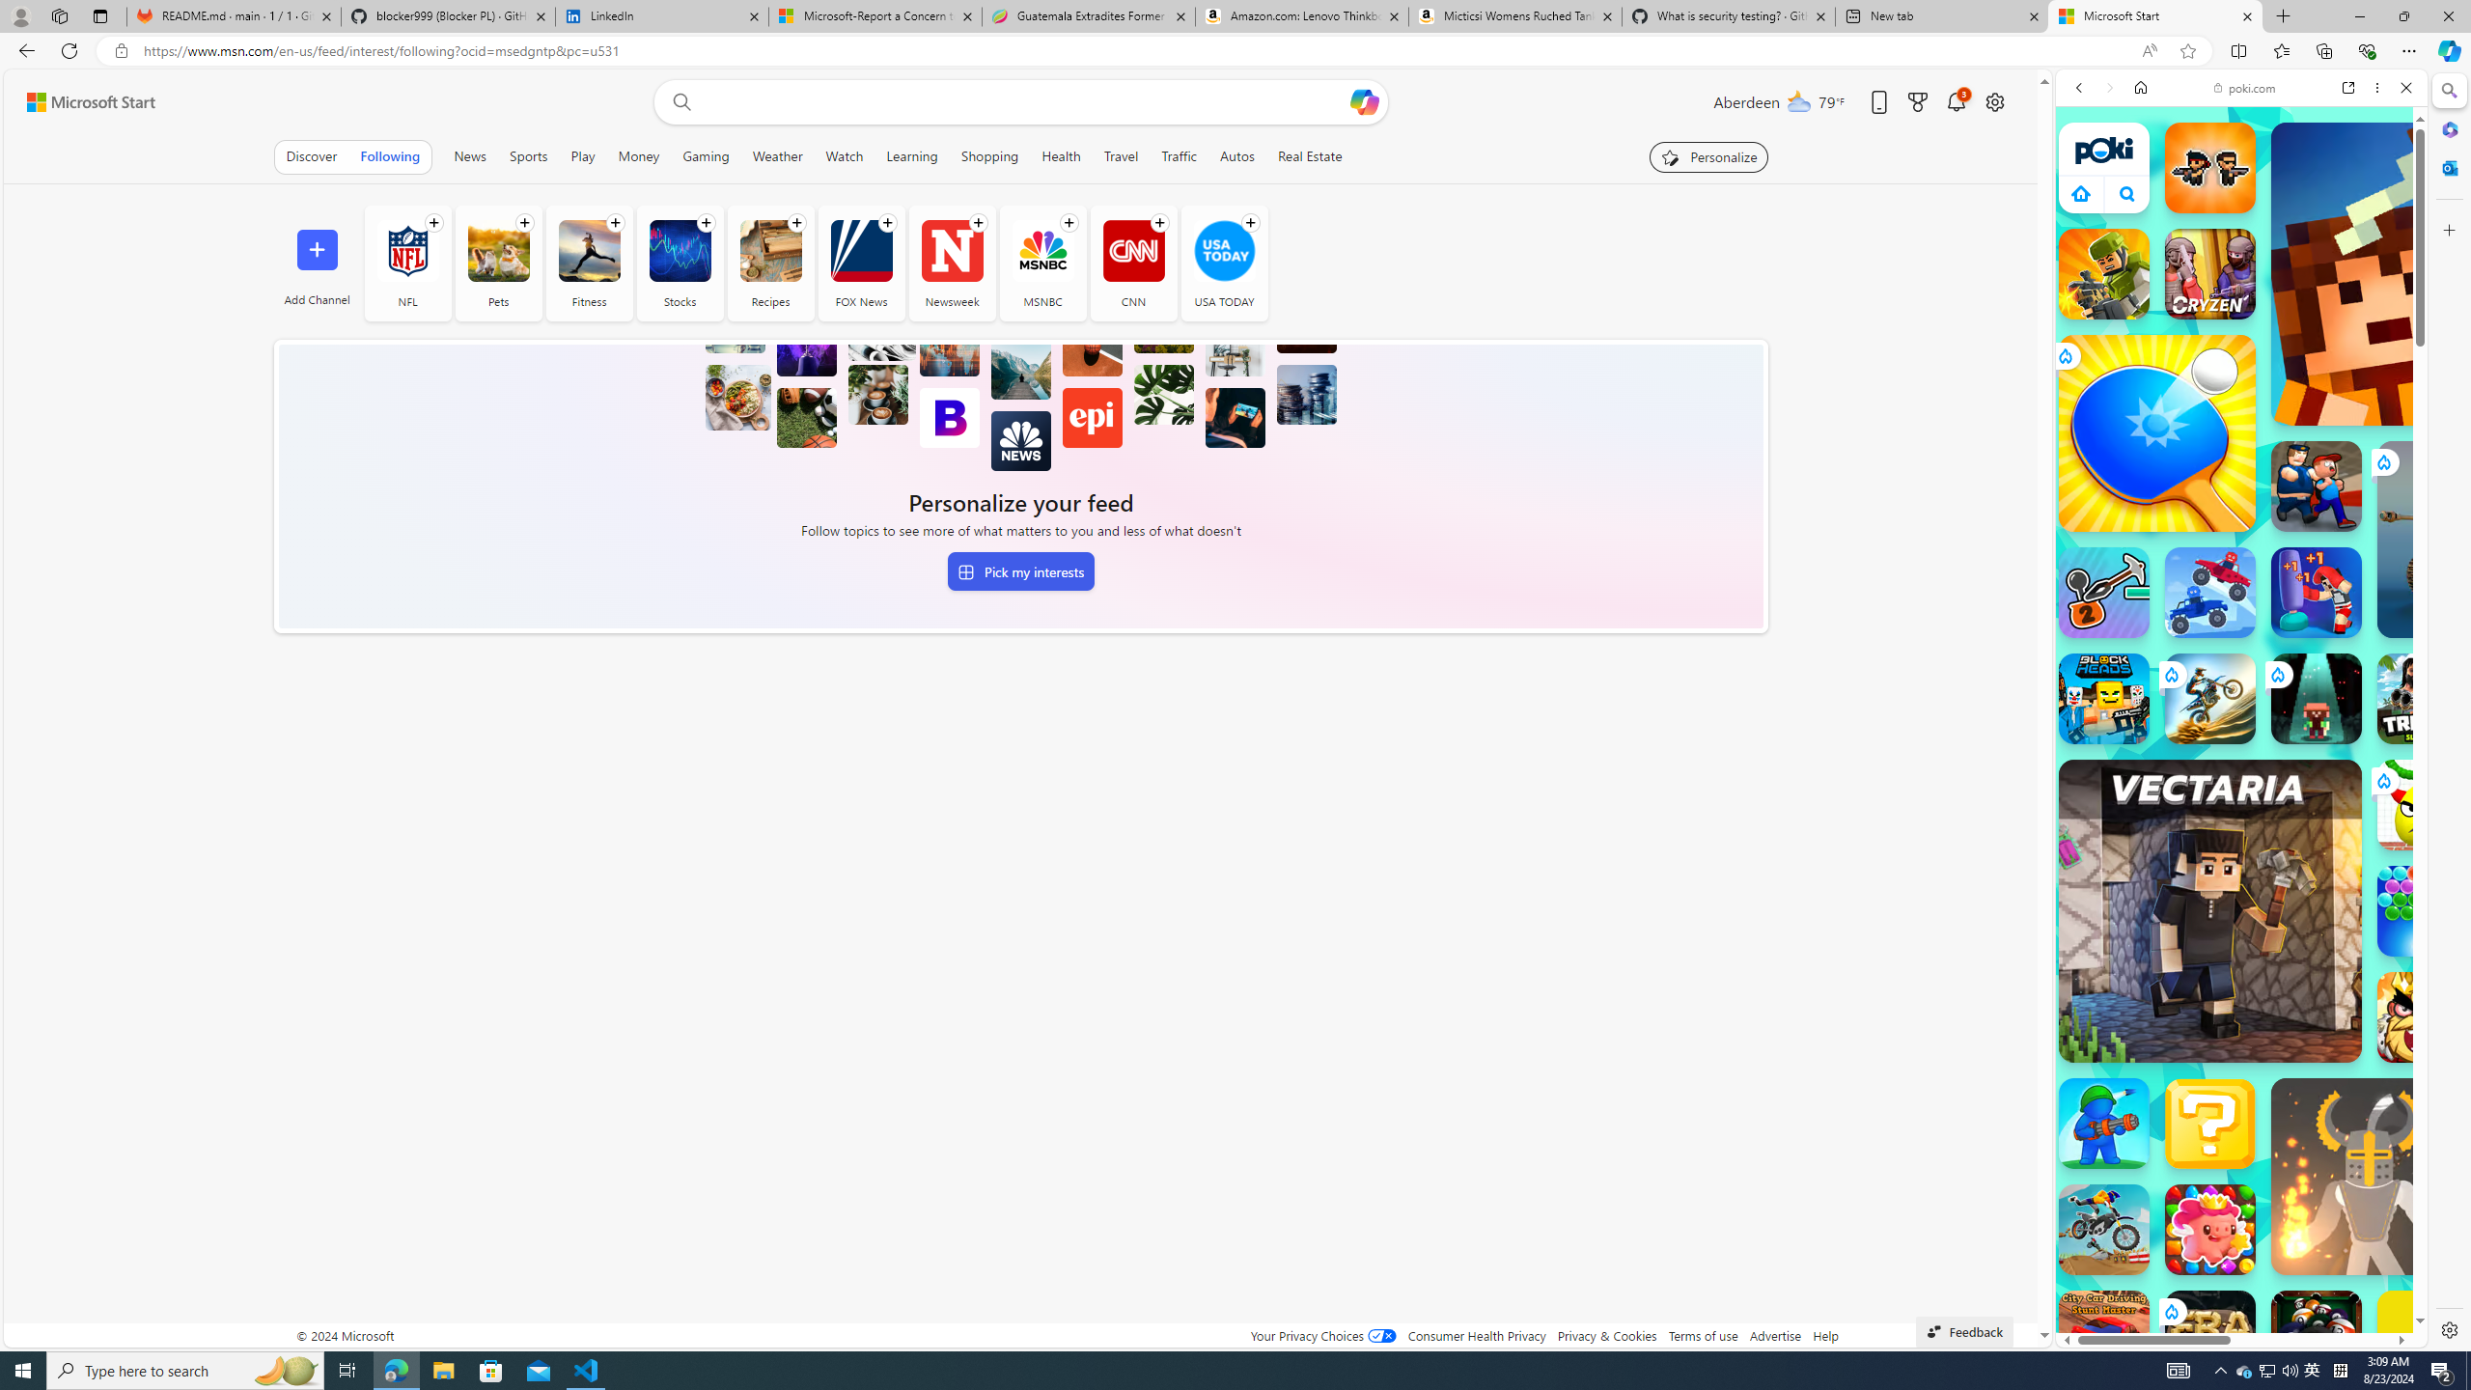 Image resolution: width=2471 pixels, height=1390 pixels. I want to click on Stunt Bike Extreme, so click(2210, 698).